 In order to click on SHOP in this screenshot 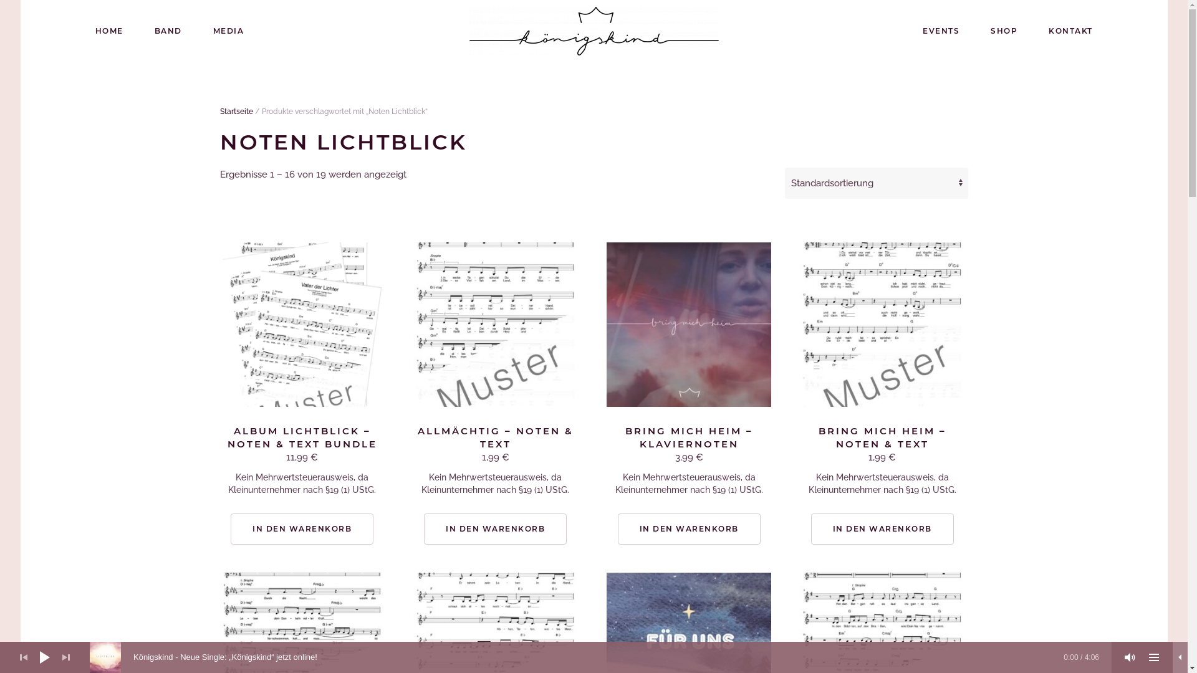, I will do `click(1004, 31)`.